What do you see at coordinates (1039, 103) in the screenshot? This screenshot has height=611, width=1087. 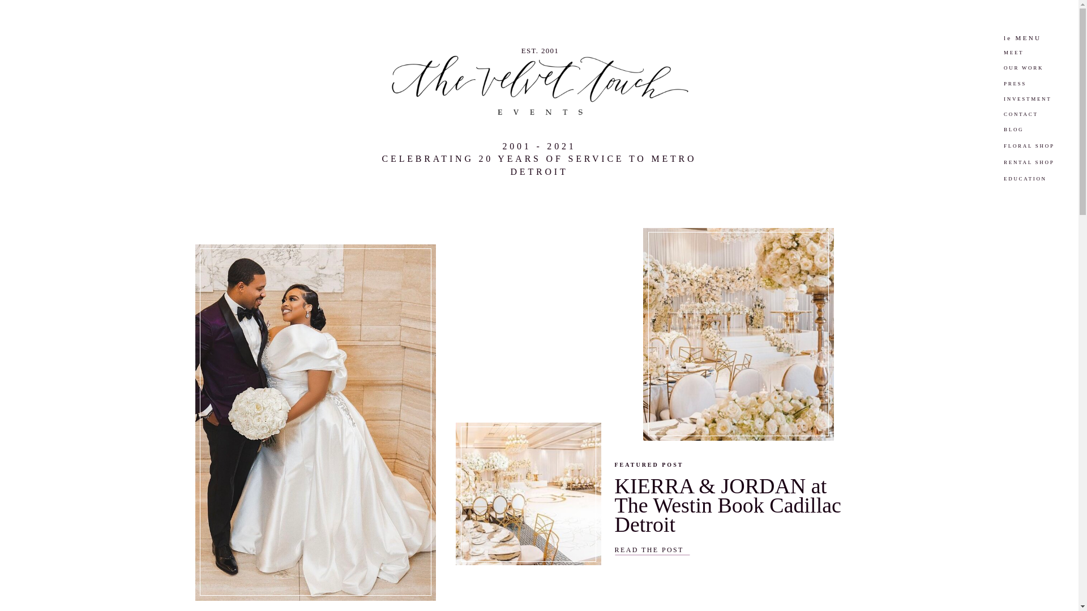 I see `INVESTMENT` at bounding box center [1039, 103].